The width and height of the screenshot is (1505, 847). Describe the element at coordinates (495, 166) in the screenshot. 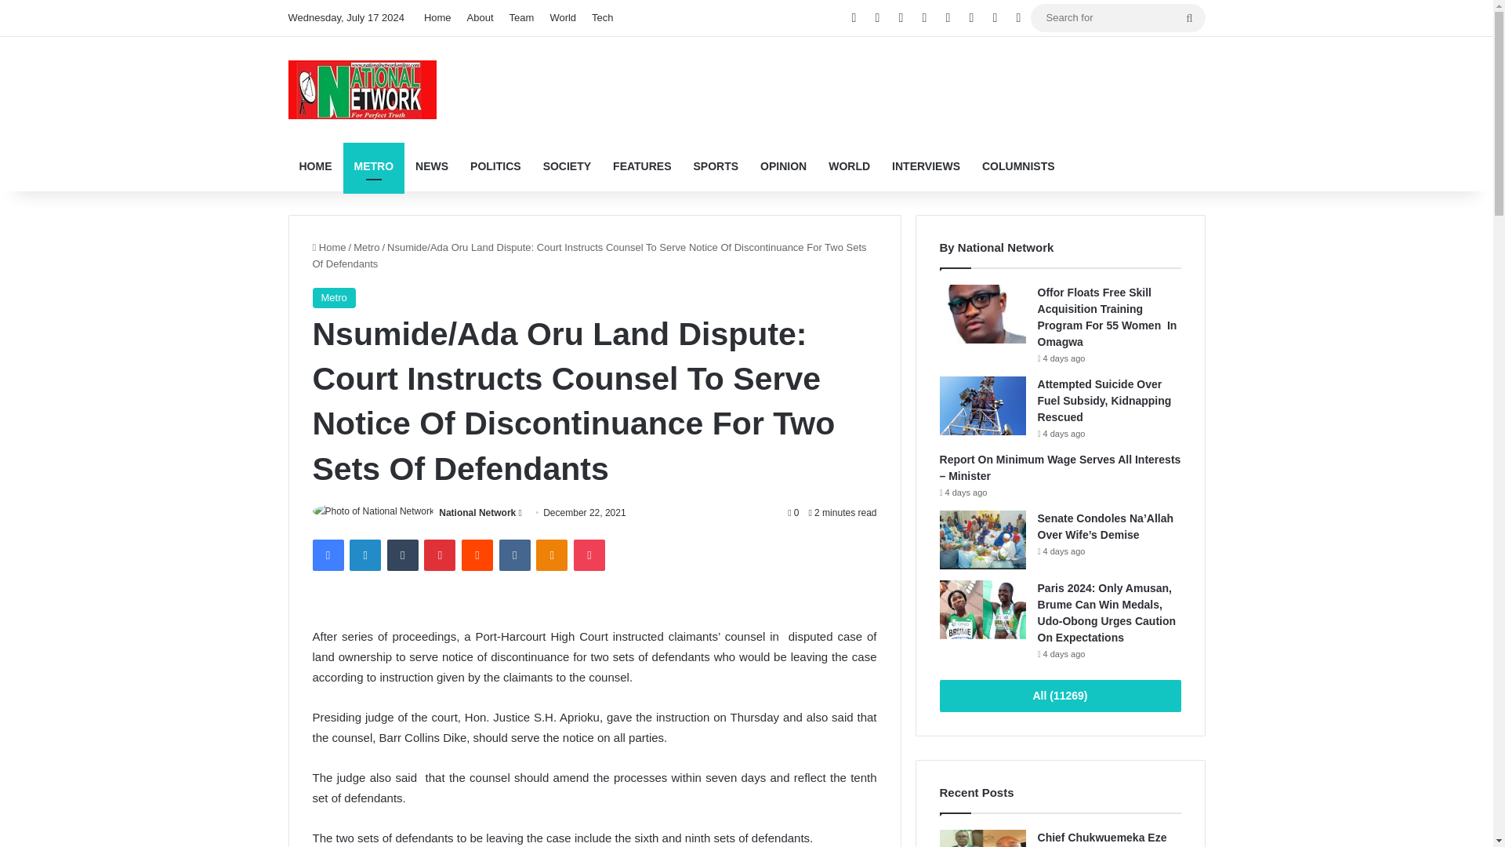

I see `POLITICS` at that location.